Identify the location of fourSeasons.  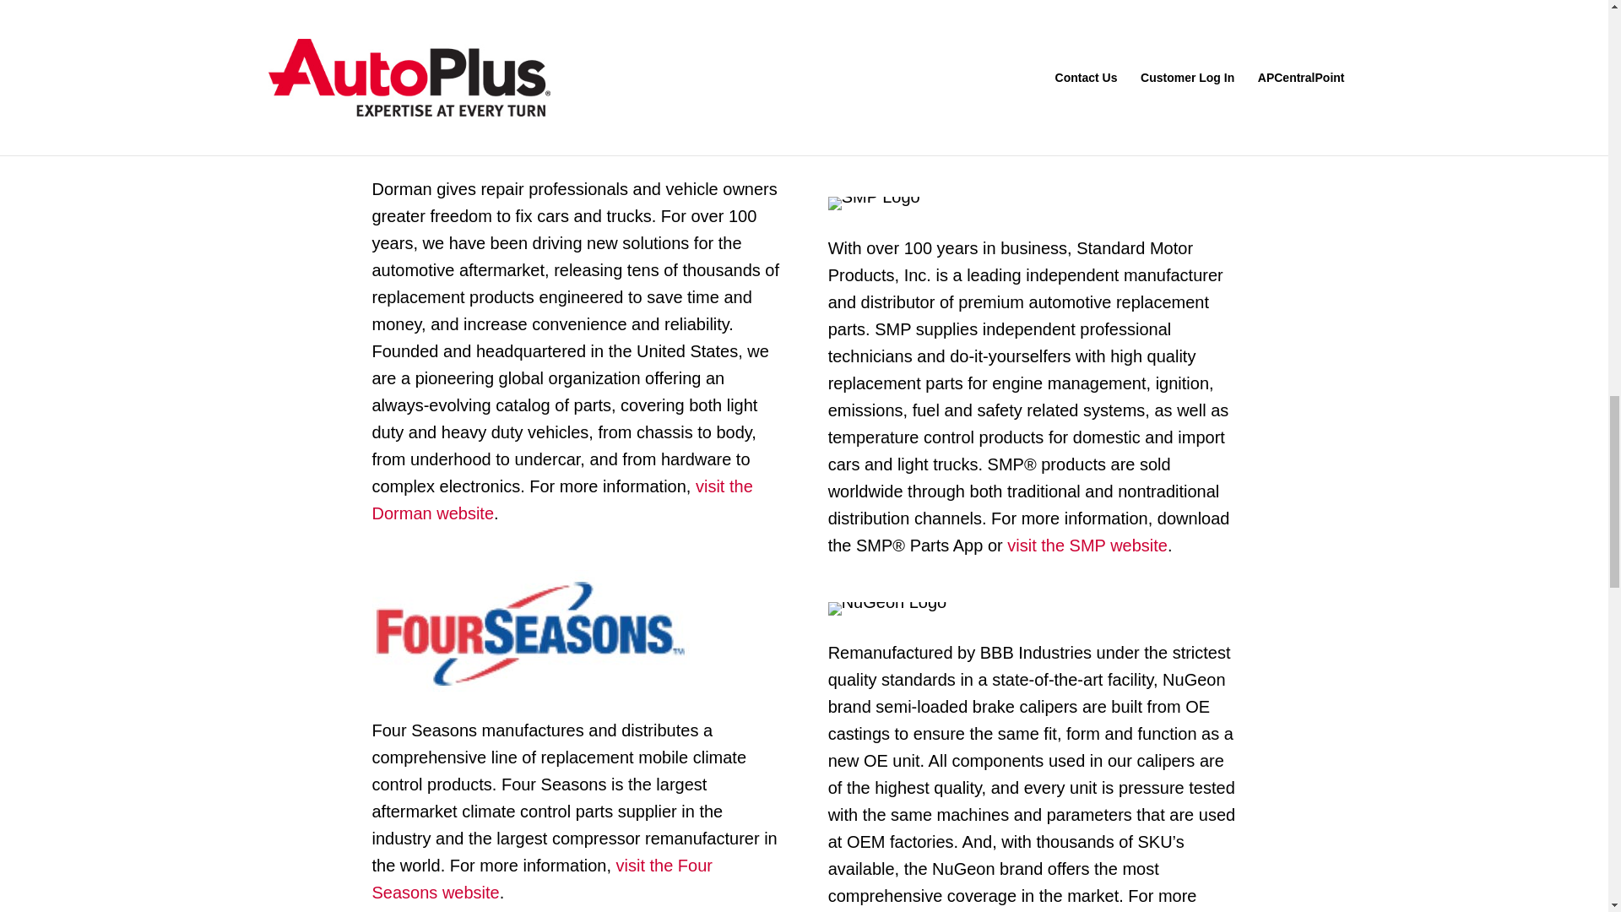
(530, 632).